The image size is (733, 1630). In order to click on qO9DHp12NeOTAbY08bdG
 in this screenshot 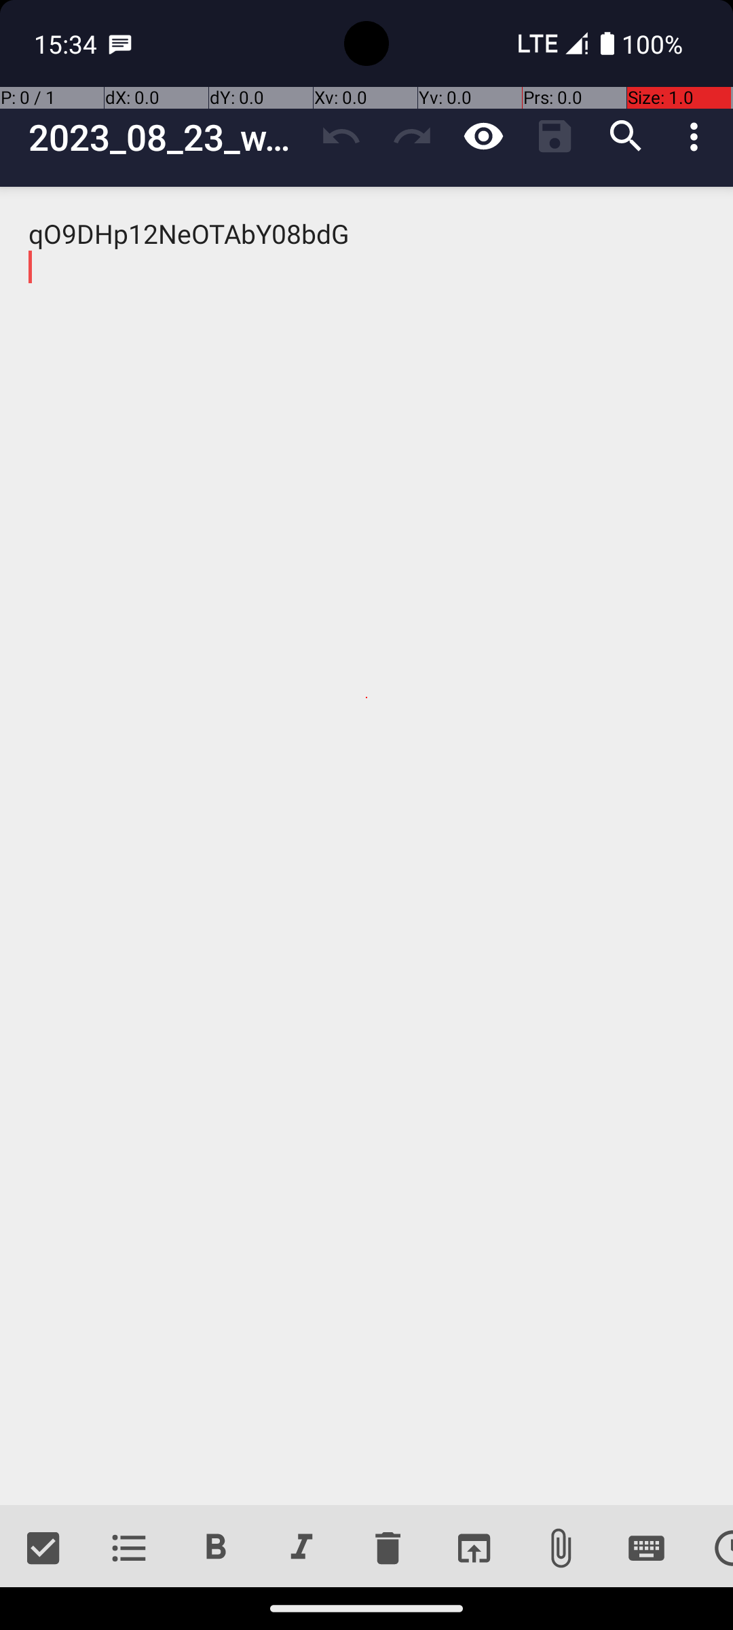, I will do `click(366, 846)`.